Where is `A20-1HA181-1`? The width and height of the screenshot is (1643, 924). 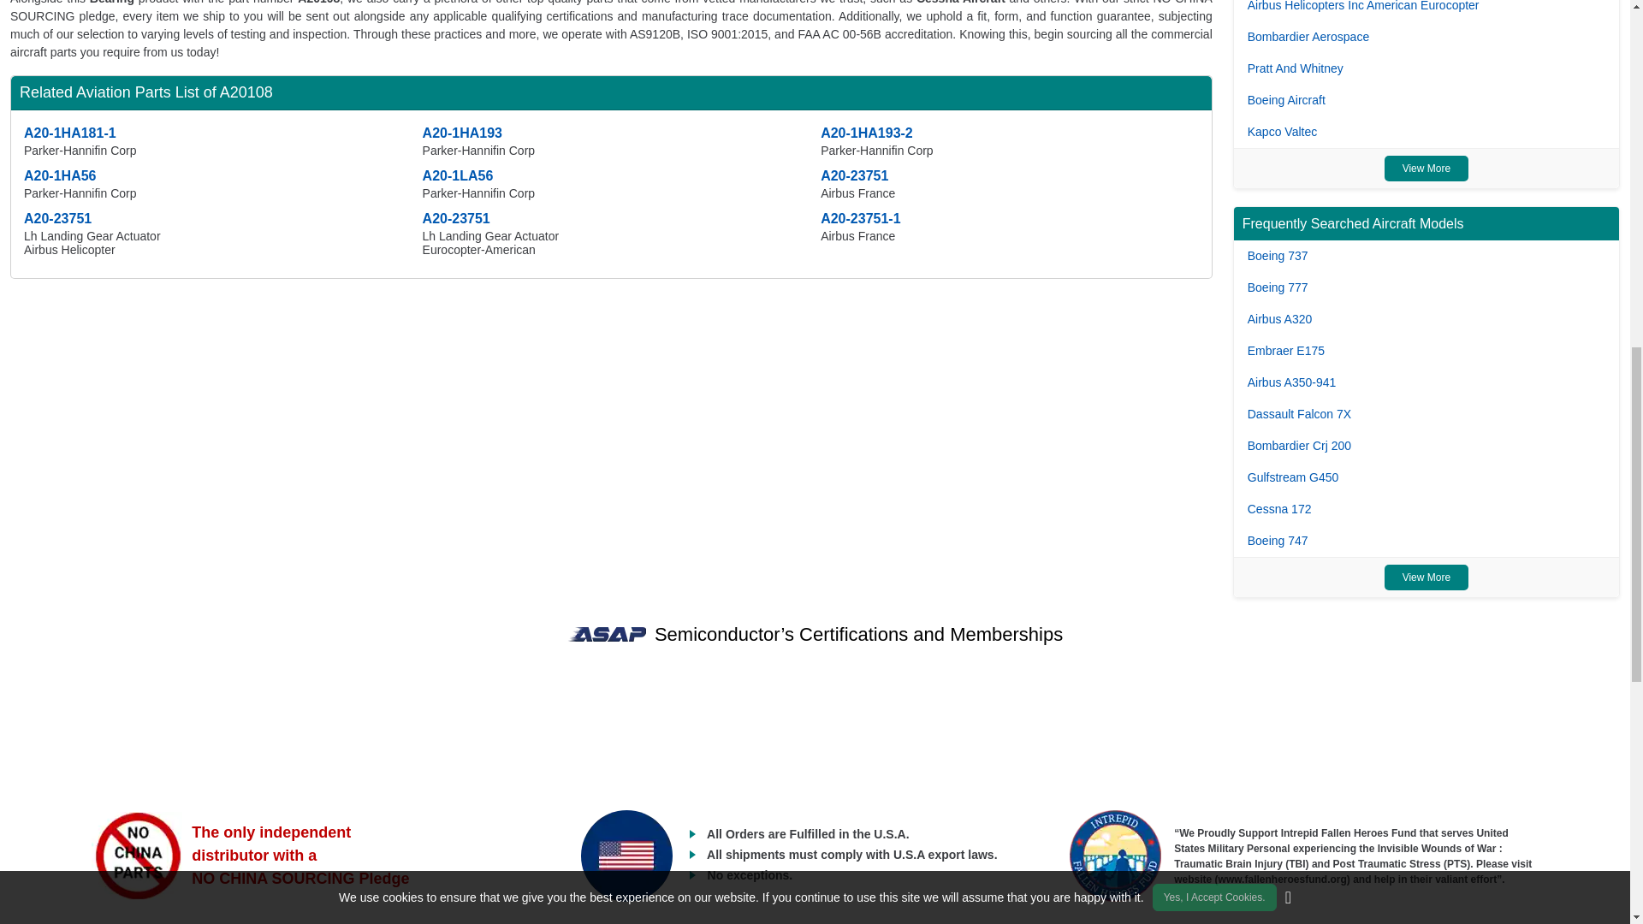 A20-1HA181-1 is located at coordinates (70, 133).